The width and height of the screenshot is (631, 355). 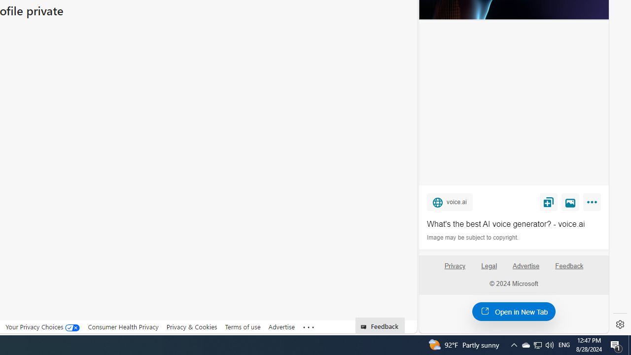 What do you see at coordinates (123, 327) in the screenshot?
I see `Consumer Health Privacy` at bounding box center [123, 327].